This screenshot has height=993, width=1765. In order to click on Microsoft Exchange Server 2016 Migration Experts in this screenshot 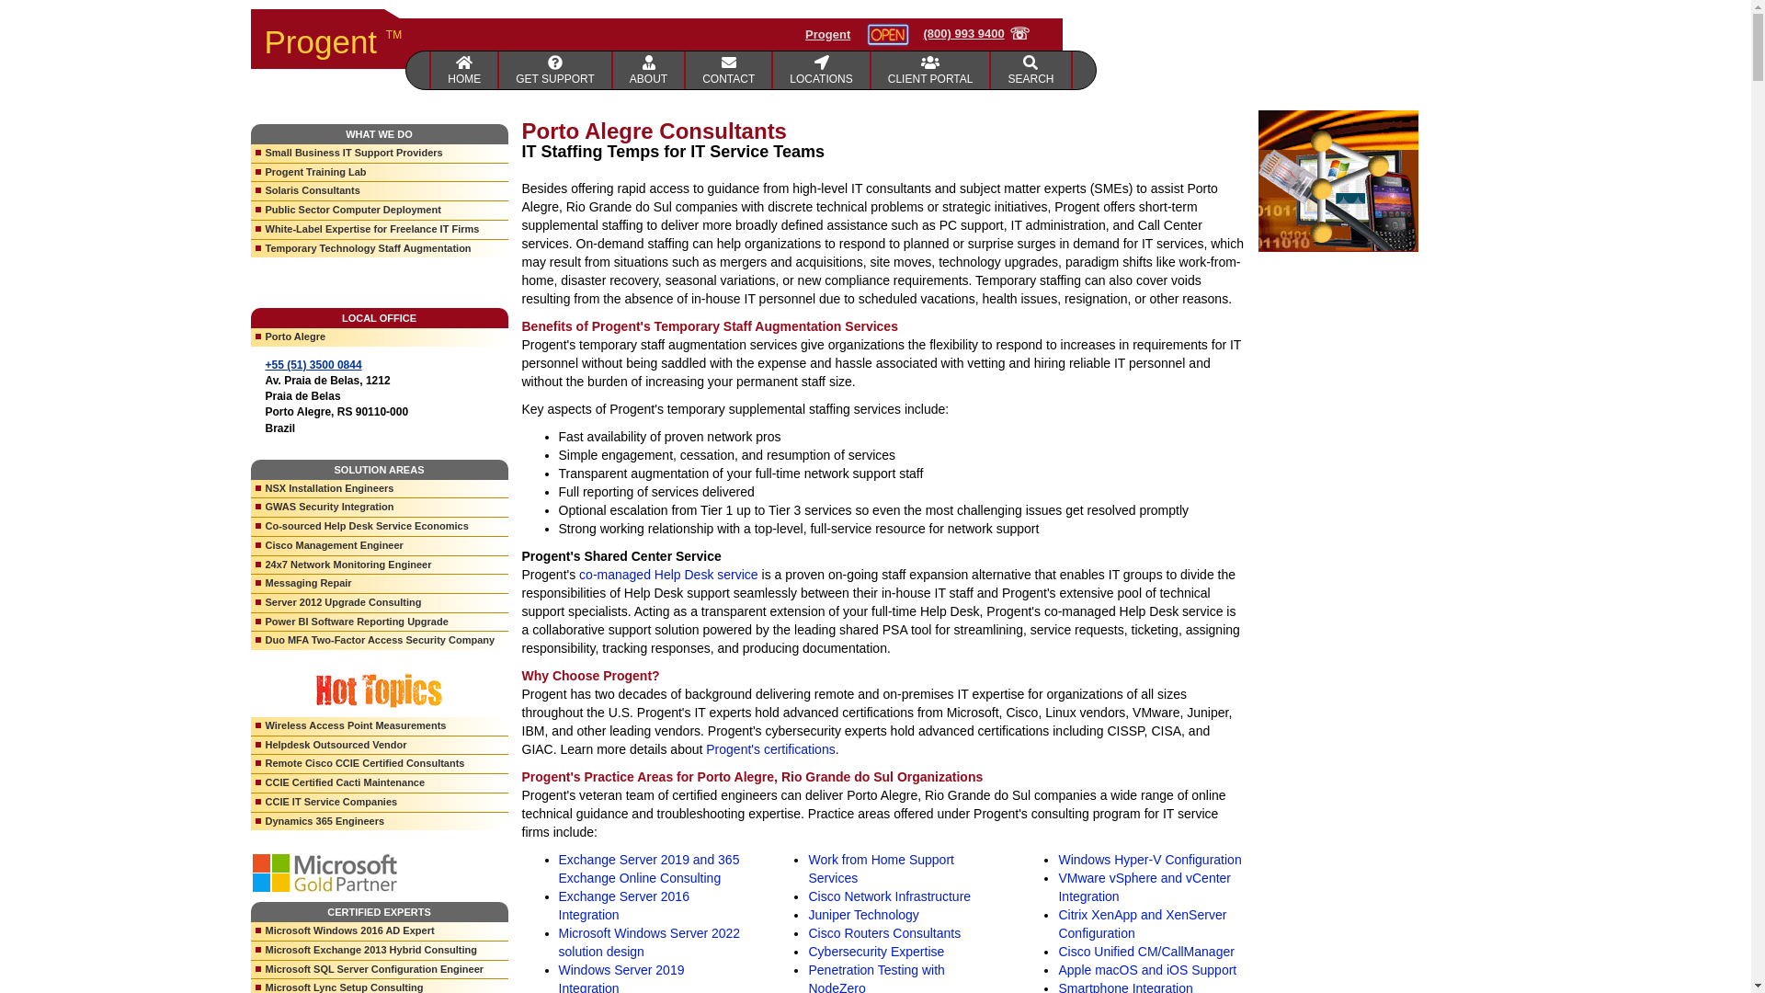, I will do `click(624, 905)`.